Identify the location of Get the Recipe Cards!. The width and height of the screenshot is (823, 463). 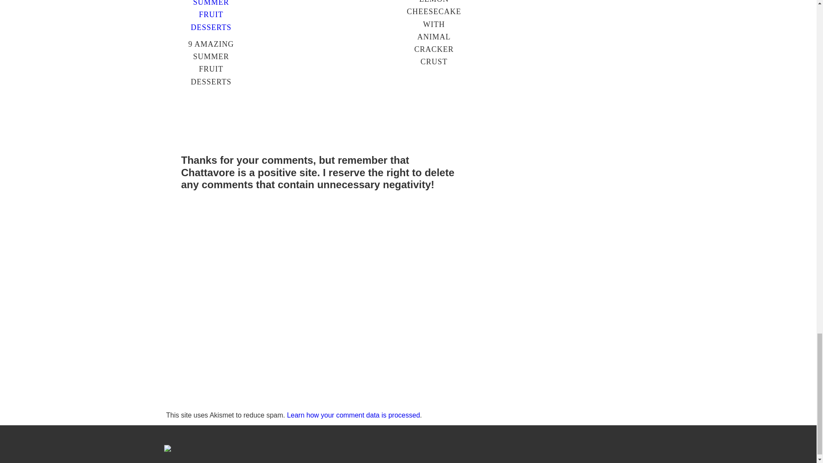
(322, 28).